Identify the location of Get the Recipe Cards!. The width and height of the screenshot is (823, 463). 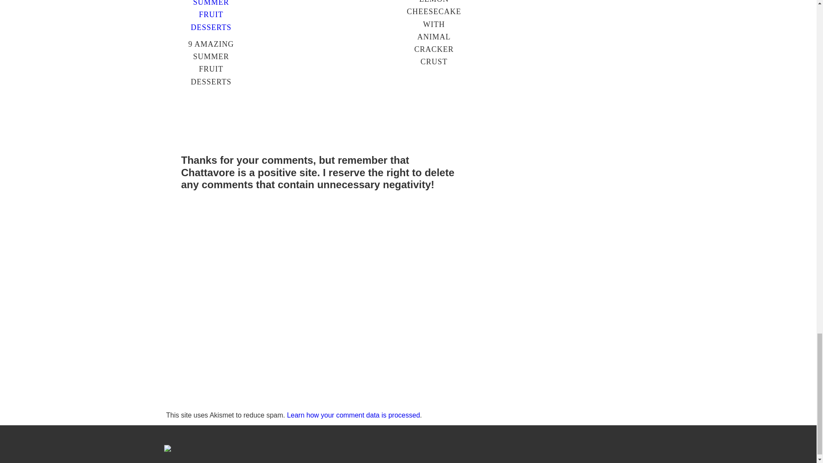
(322, 28).